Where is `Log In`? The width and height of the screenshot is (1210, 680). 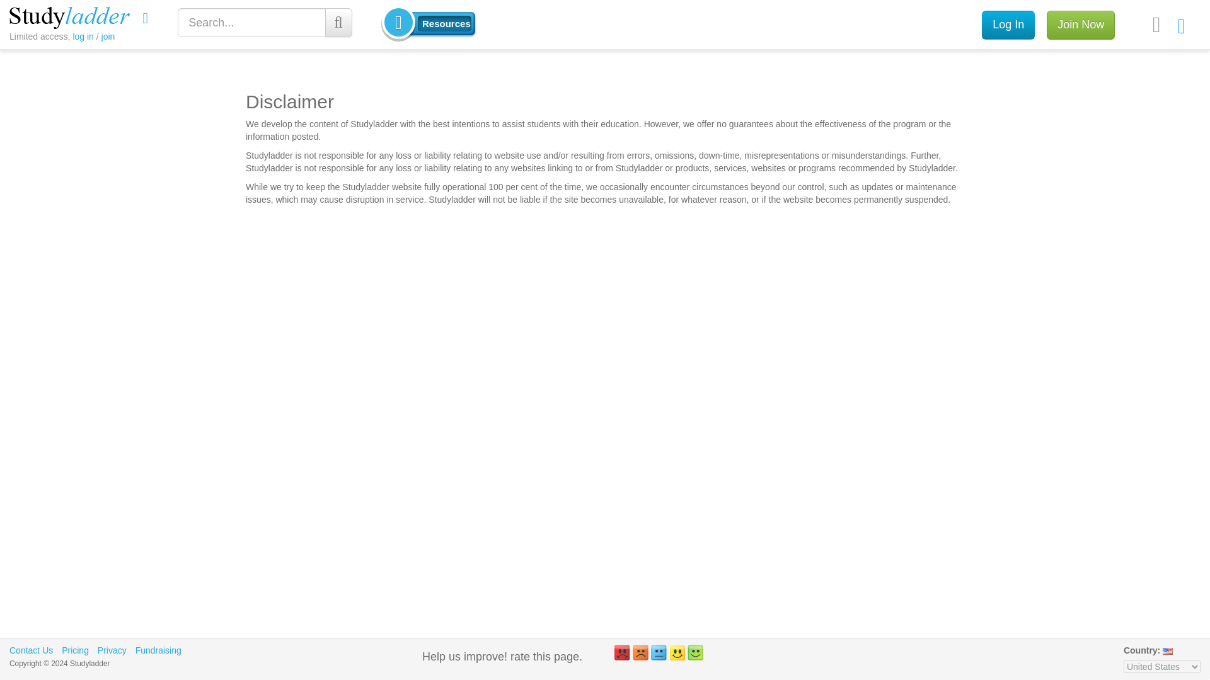 Log In is located at coordinates (1008, 25).